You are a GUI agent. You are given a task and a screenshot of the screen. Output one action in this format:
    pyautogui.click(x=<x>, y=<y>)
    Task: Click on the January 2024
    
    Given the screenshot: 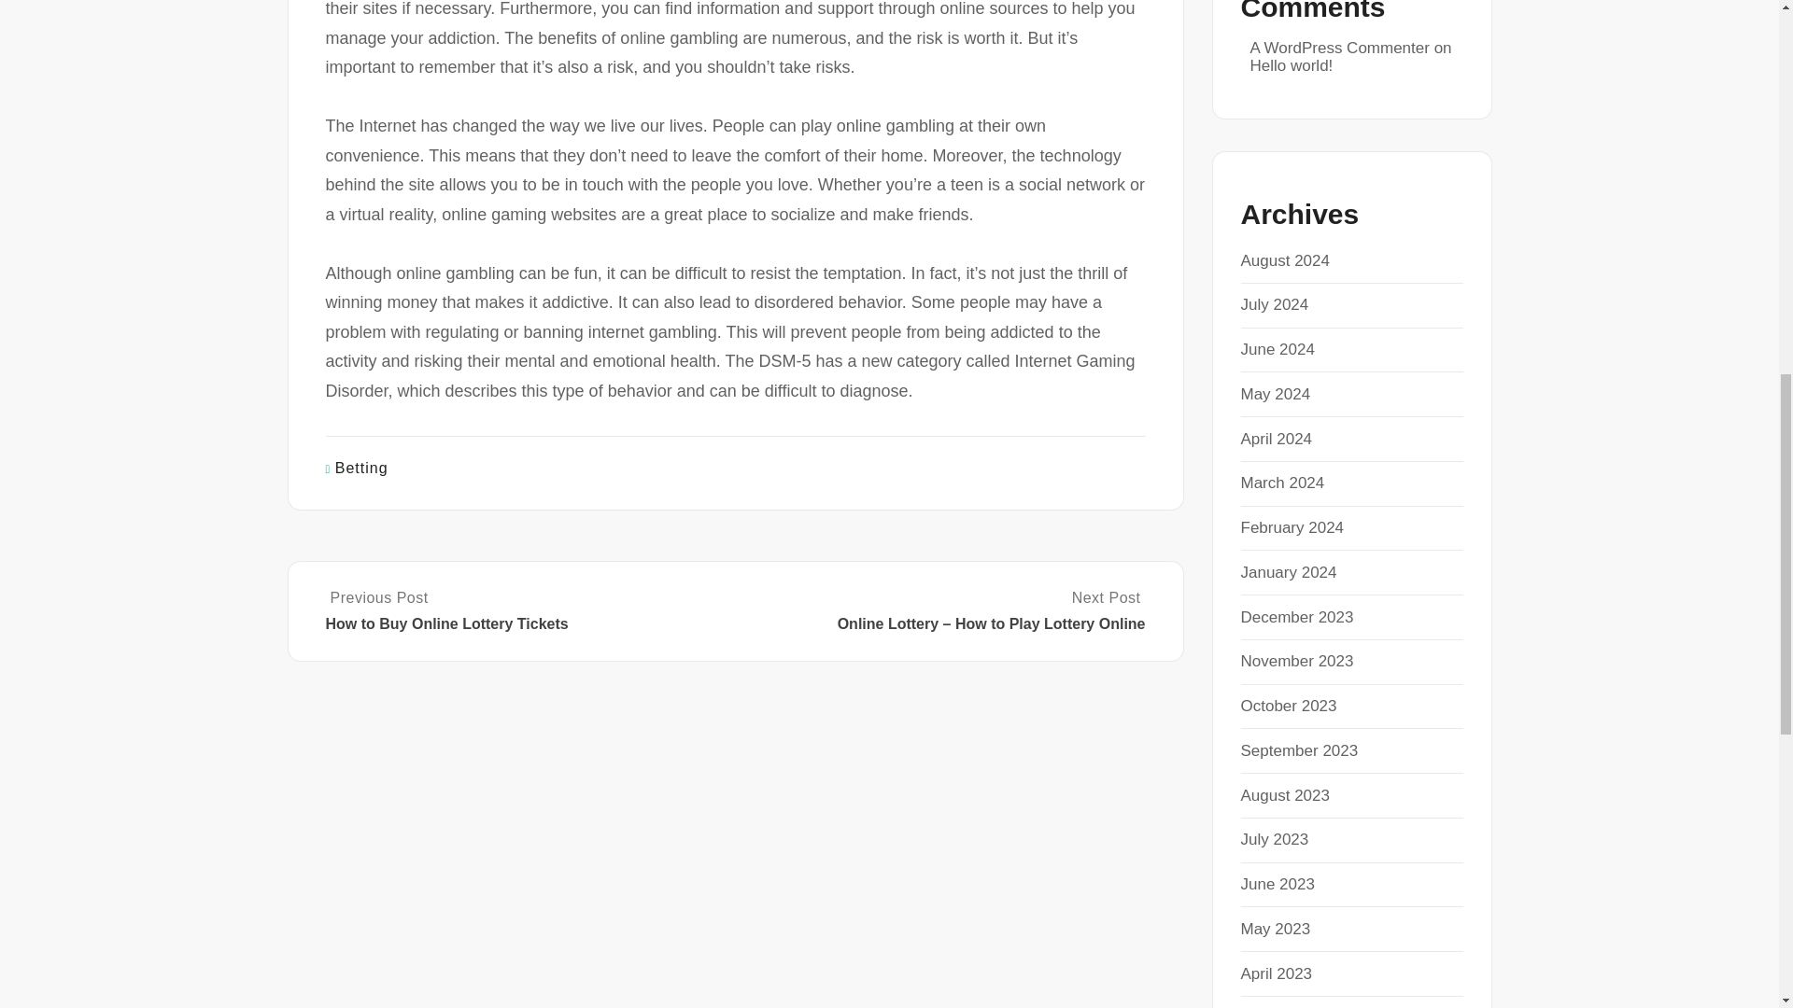 What is the action you would take?
    pyautogui.click(x=1288, y=572)
    